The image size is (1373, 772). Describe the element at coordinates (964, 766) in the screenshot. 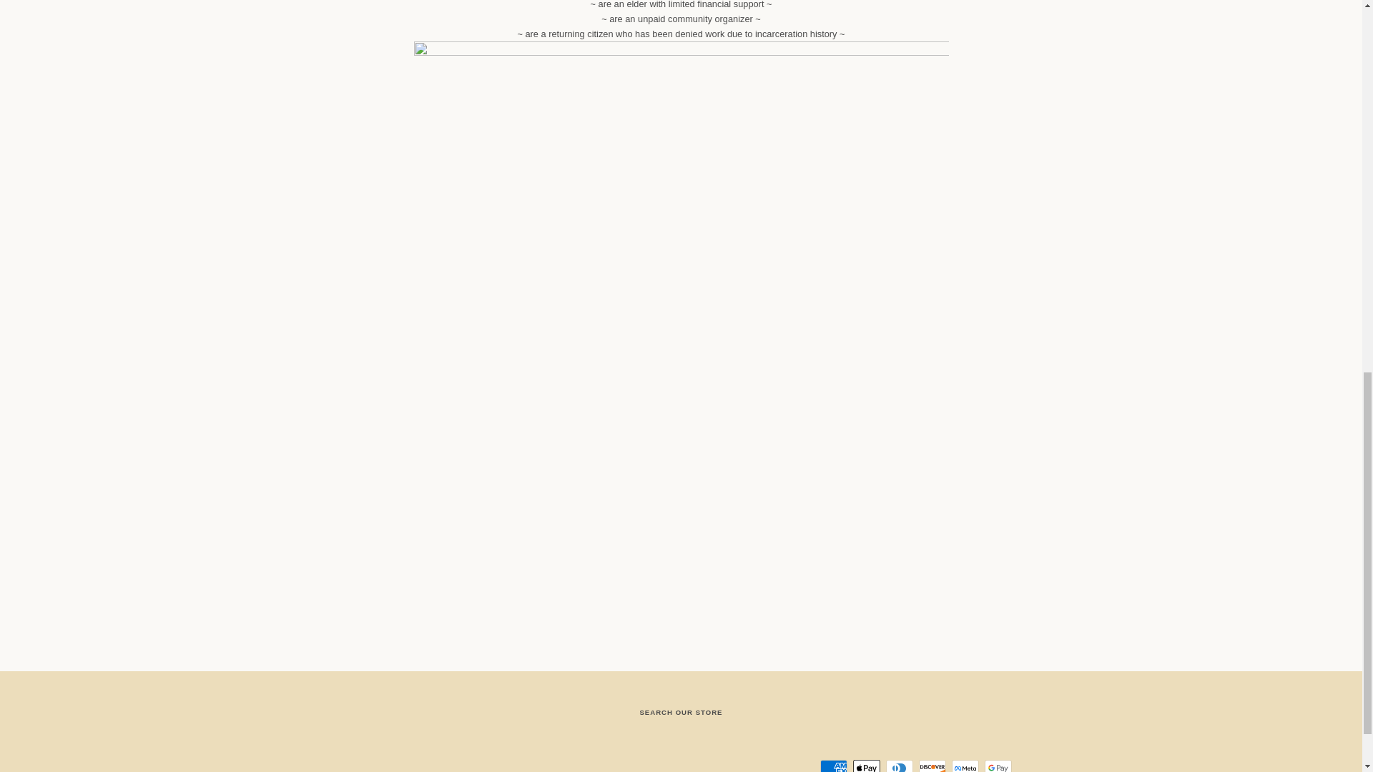

I see `Meta Pay` at that location.